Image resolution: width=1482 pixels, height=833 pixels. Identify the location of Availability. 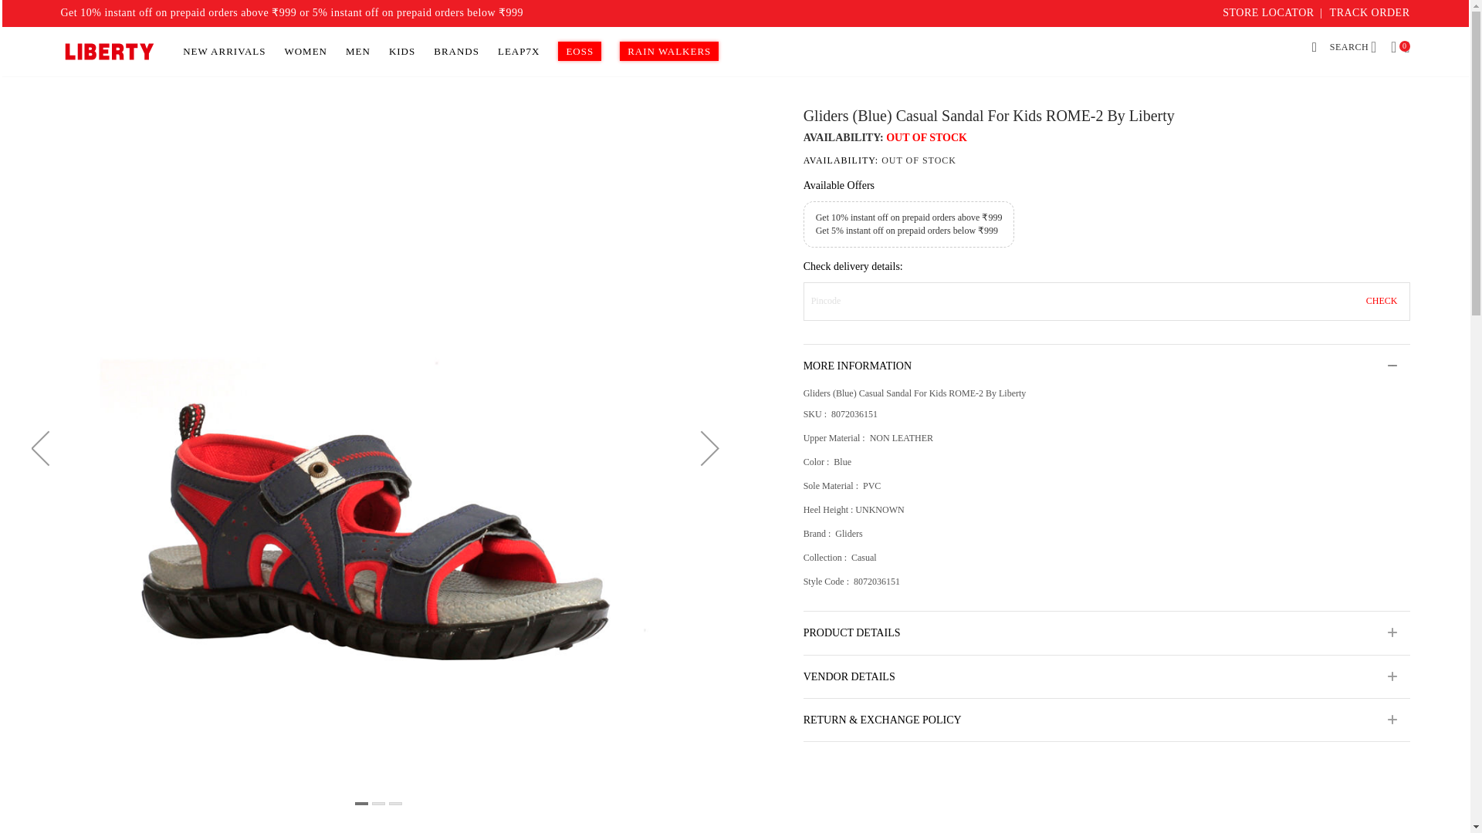
(885, 137).